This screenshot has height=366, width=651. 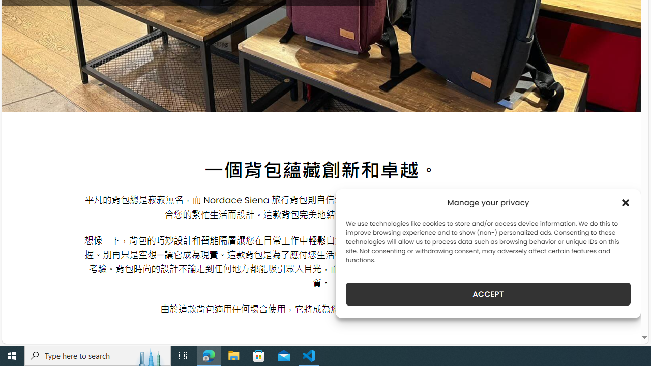 I want to click on ACCEPT, so click(x=488, y=294).